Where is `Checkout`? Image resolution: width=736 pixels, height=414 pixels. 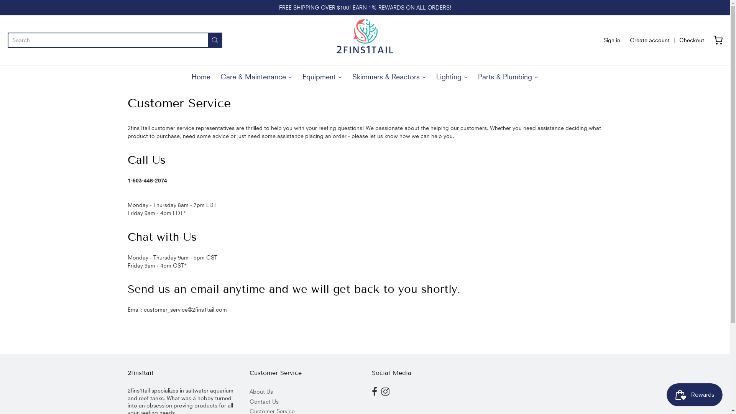
Checkout is located at coordinates (692, 40).